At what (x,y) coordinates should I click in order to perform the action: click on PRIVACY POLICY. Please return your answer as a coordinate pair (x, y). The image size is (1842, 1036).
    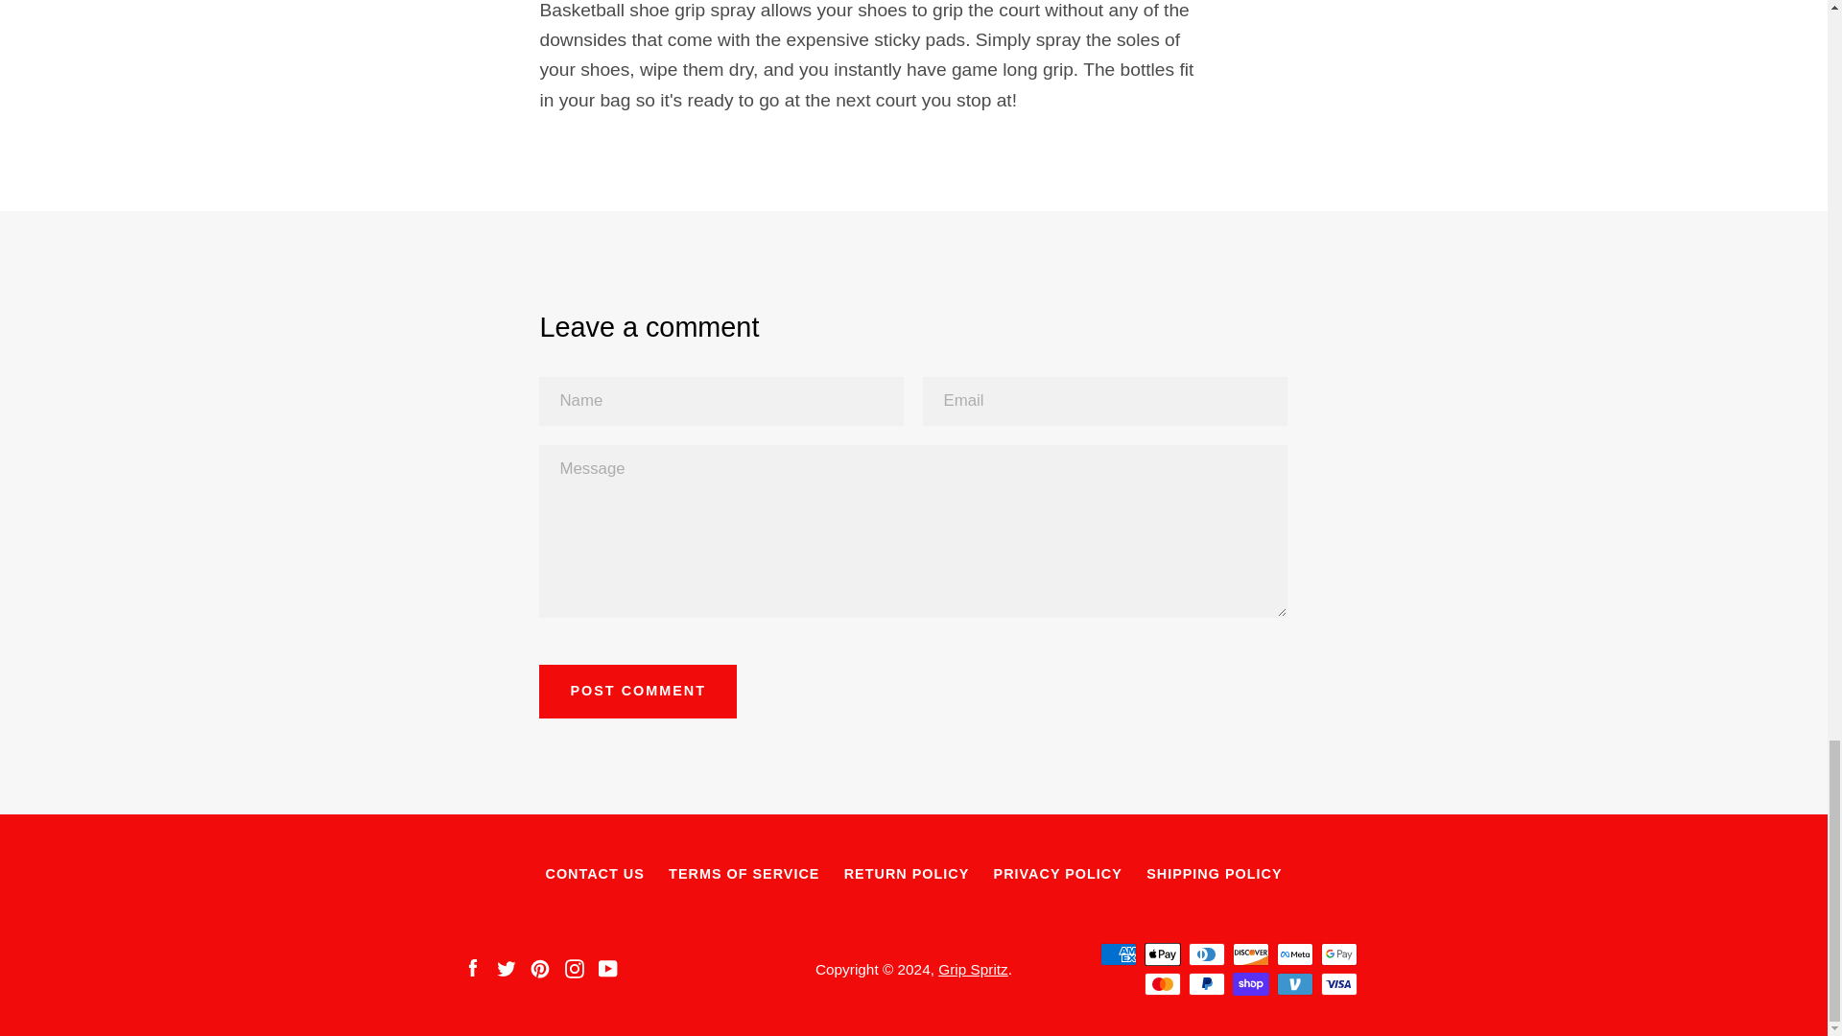
    Looking at the image, I should click on (1057, 873).